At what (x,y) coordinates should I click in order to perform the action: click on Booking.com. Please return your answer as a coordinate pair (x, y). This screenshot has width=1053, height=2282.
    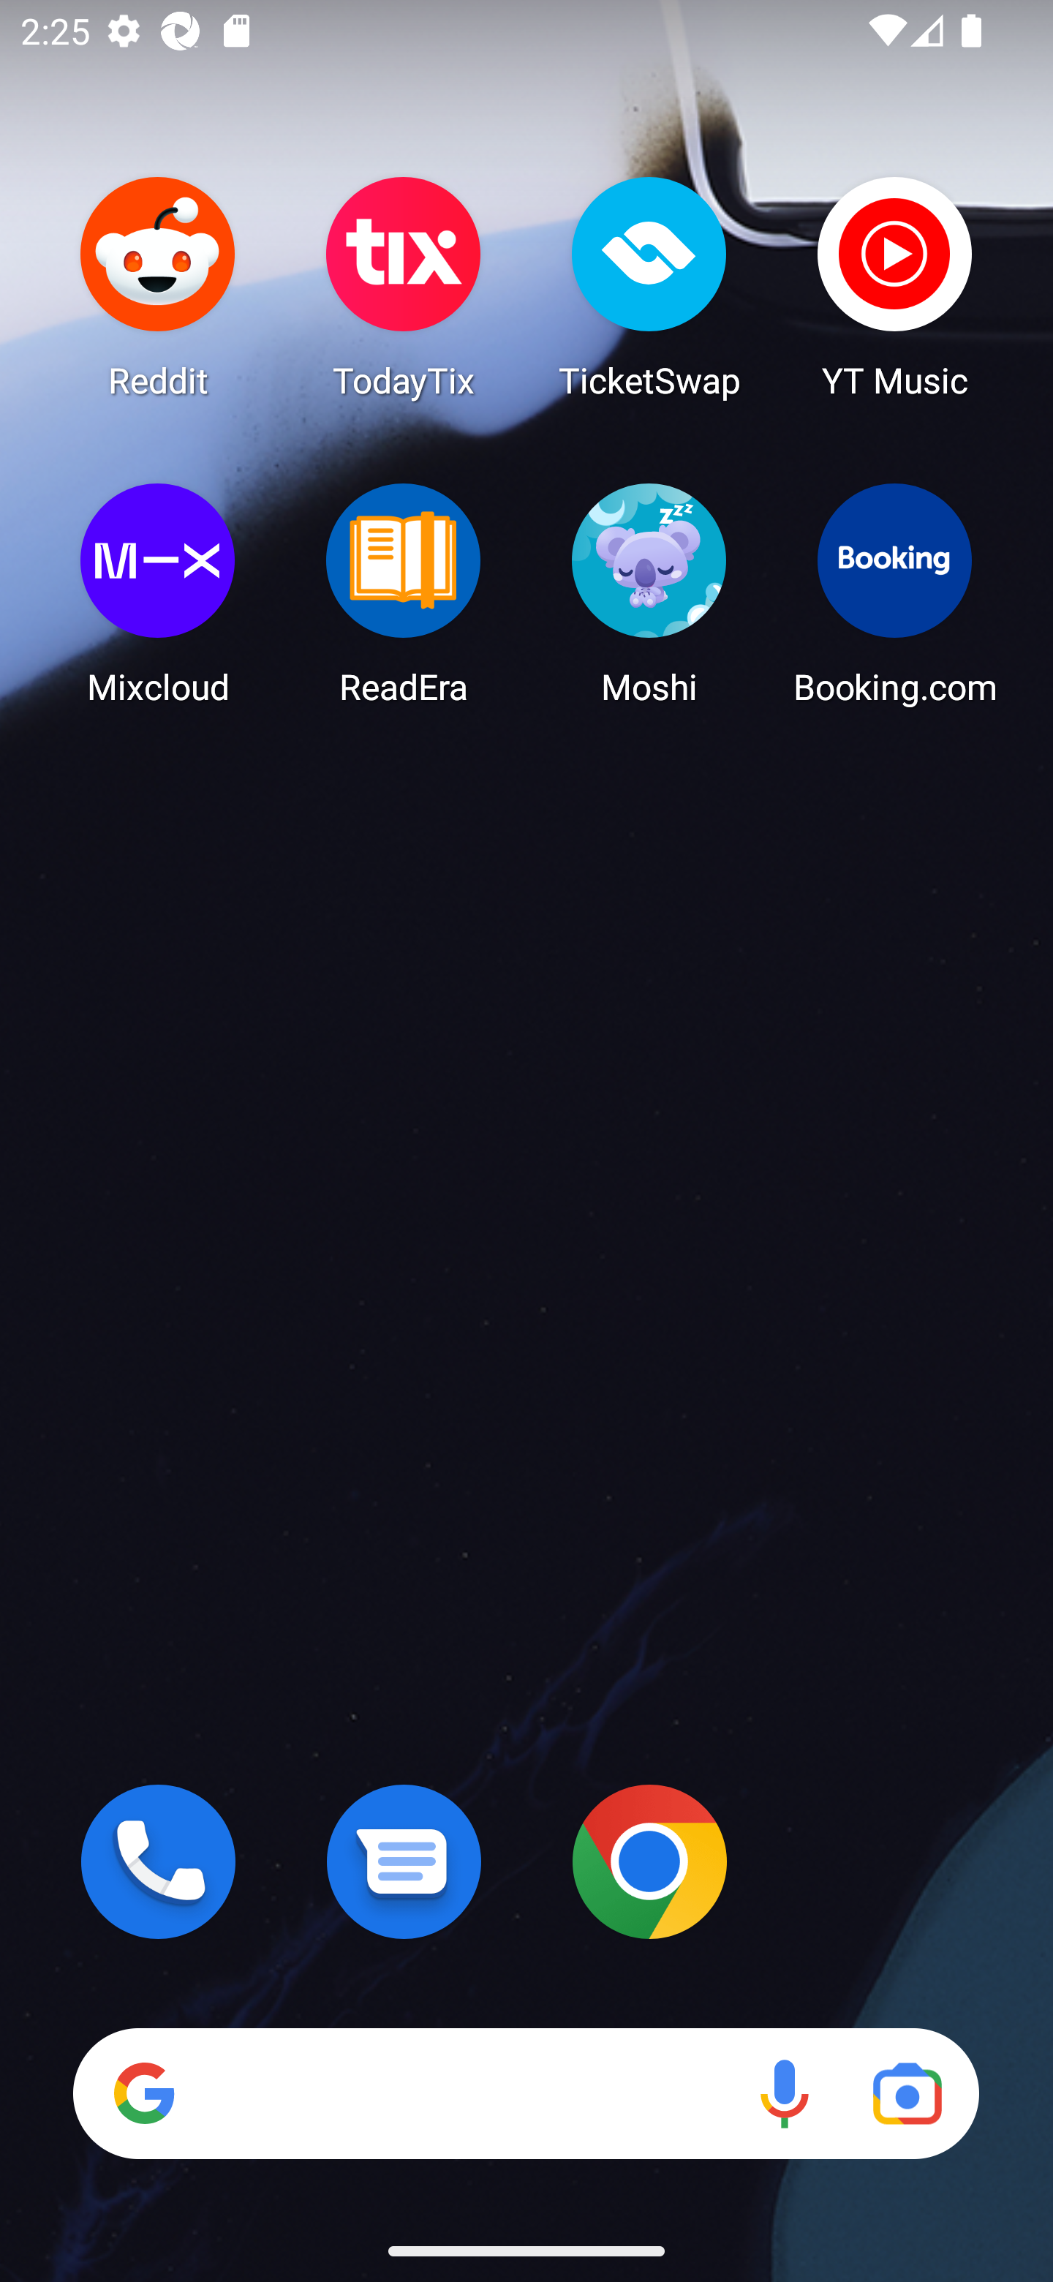
    Looking at the image, I should click on (895, 593).